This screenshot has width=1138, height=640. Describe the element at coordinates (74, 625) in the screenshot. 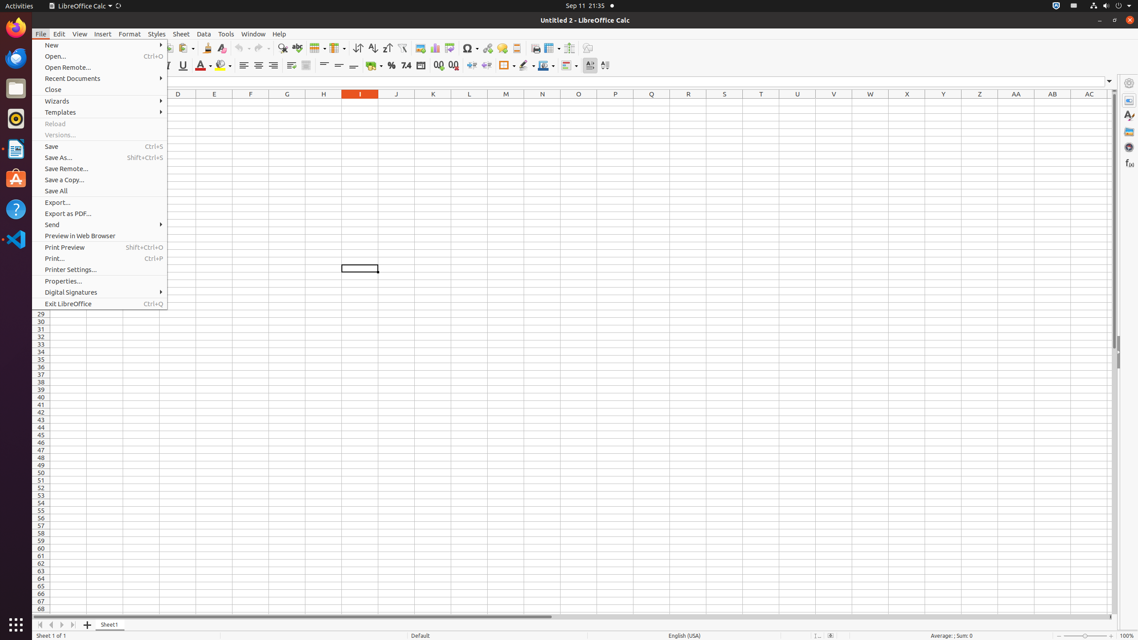

I see `Move To End` at that location.